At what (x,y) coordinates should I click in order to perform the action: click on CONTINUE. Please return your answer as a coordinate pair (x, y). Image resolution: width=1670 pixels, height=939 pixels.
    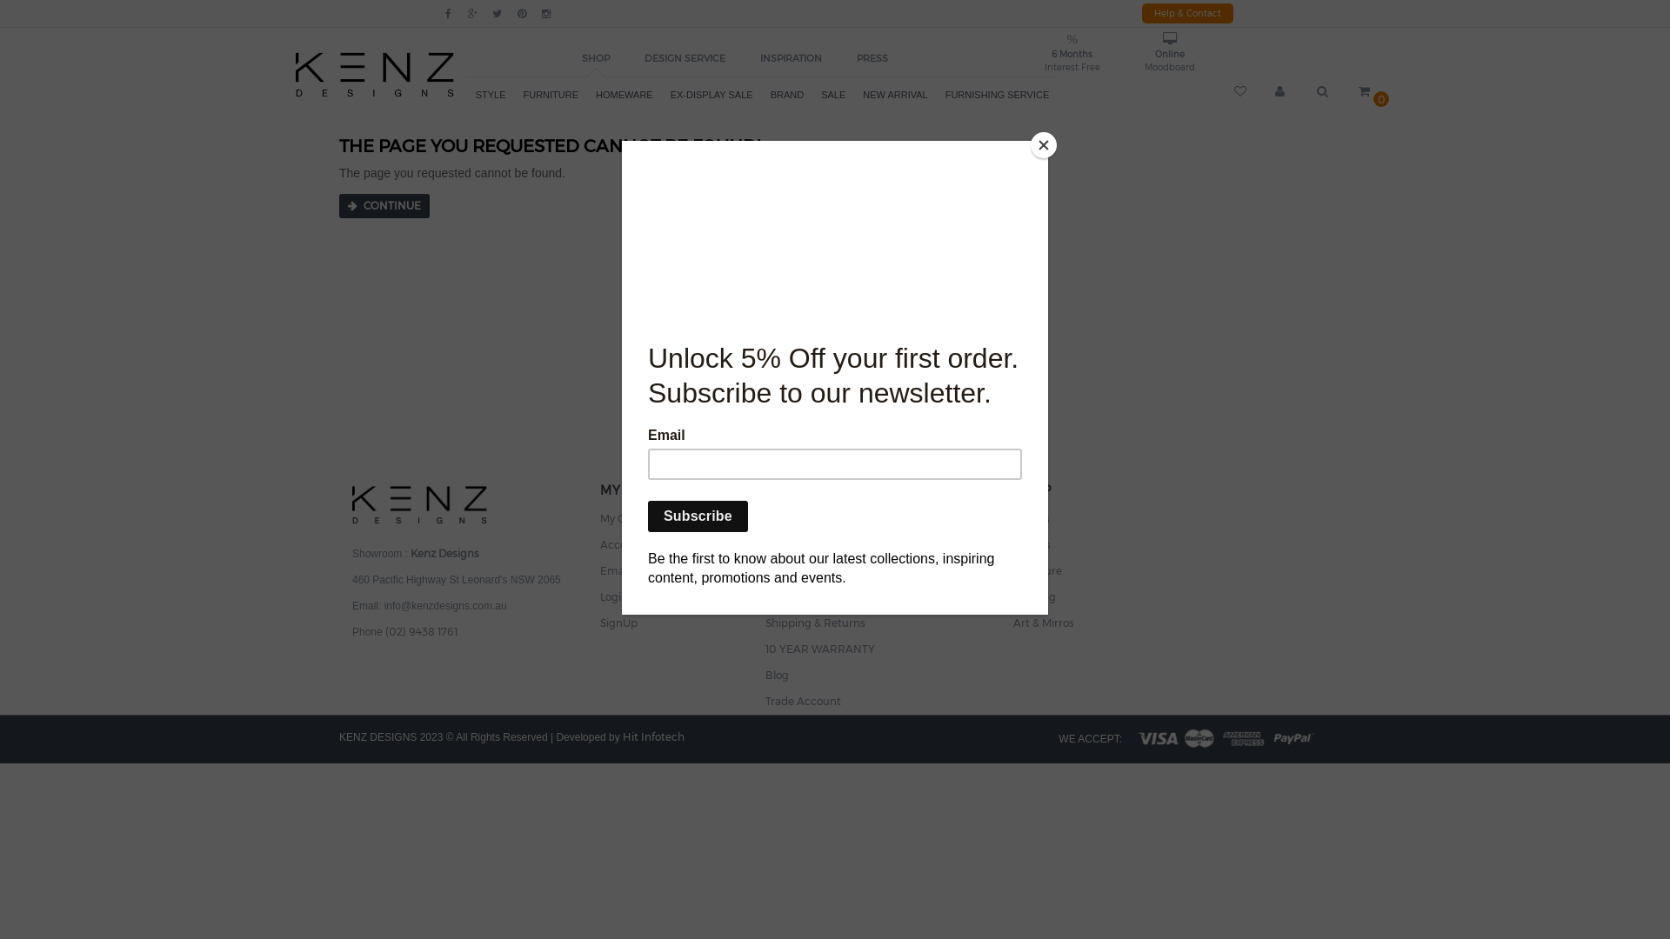
    Looking at the image, I should click on (384, 205).